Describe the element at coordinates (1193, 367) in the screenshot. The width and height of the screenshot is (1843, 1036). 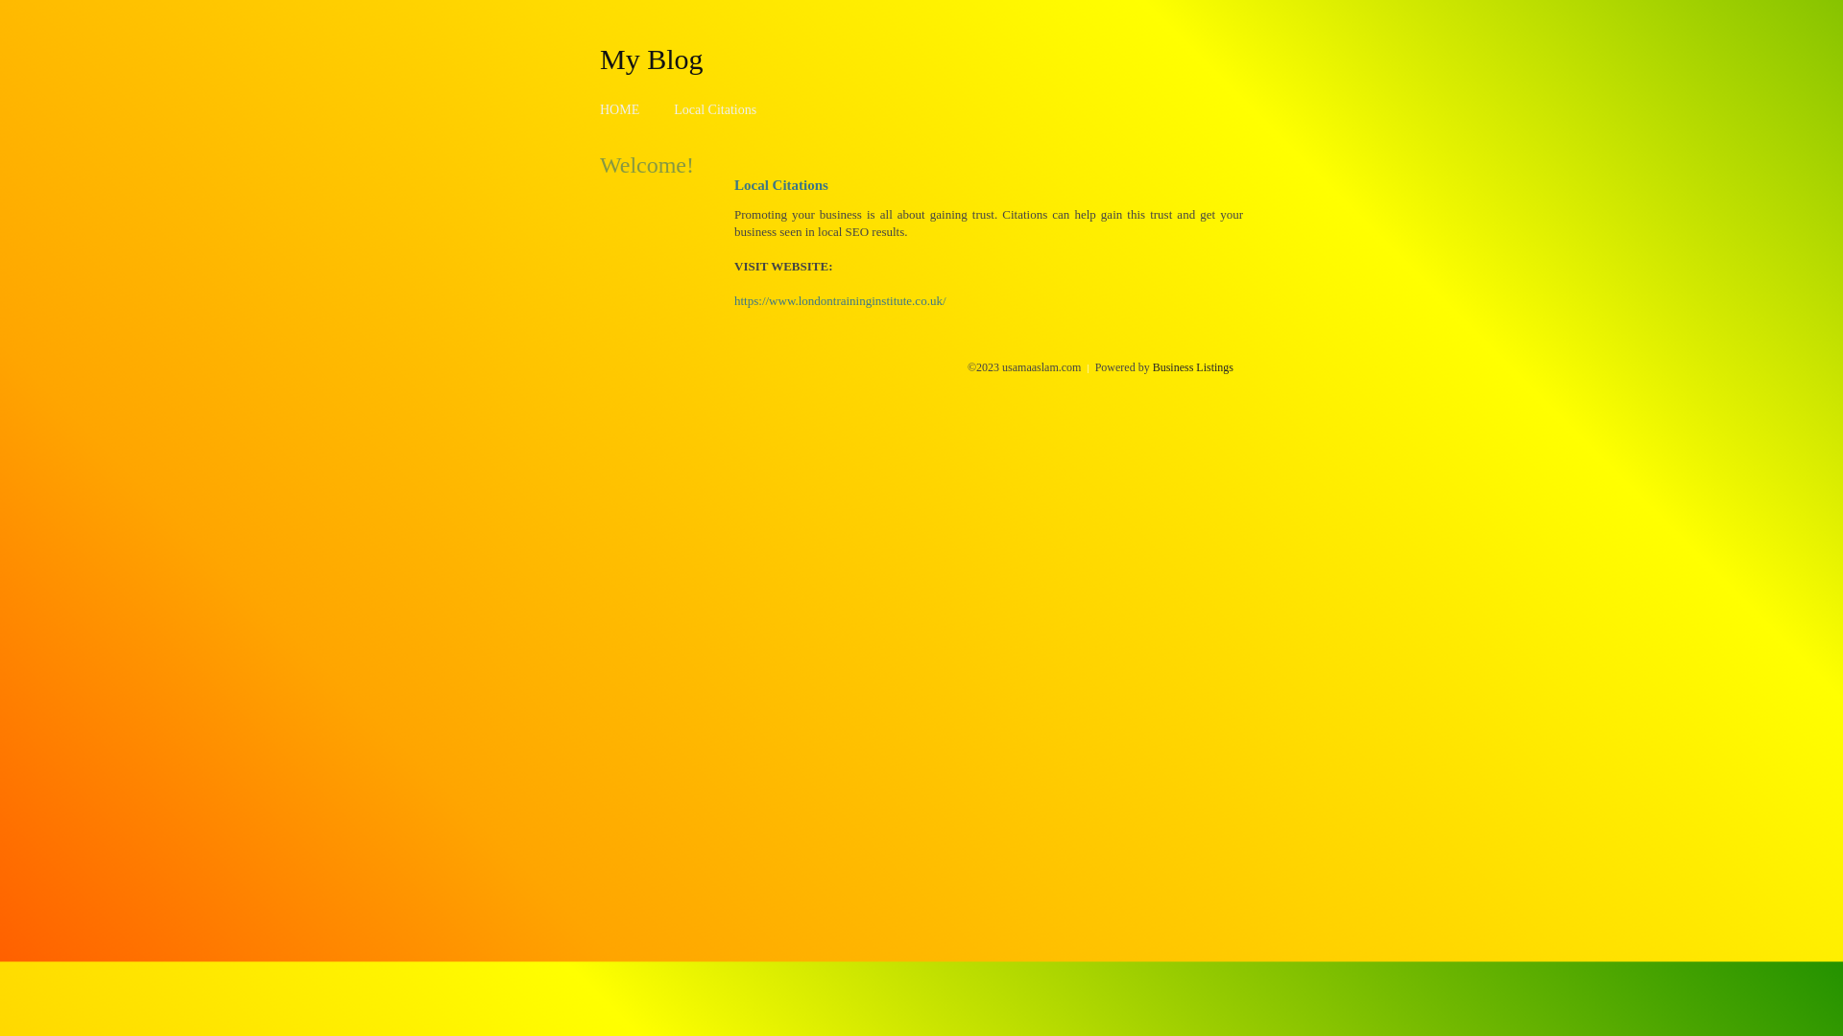
I see `Business Listings` at that location.